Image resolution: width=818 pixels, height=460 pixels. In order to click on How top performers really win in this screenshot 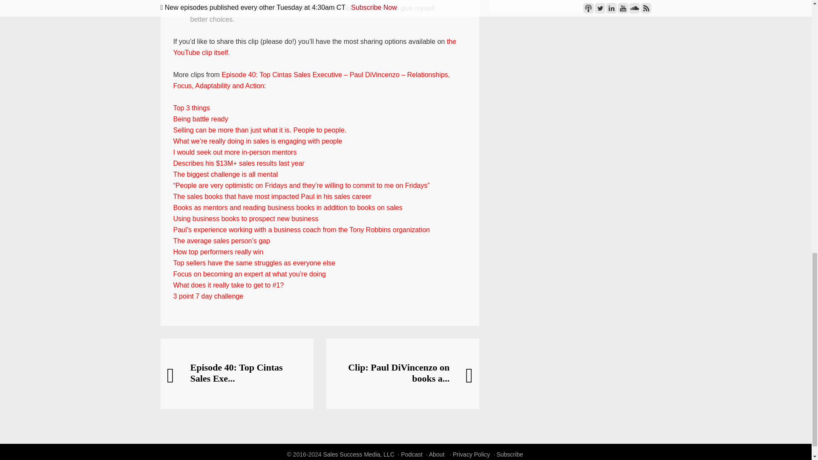, I will do `click(218, 252)`.